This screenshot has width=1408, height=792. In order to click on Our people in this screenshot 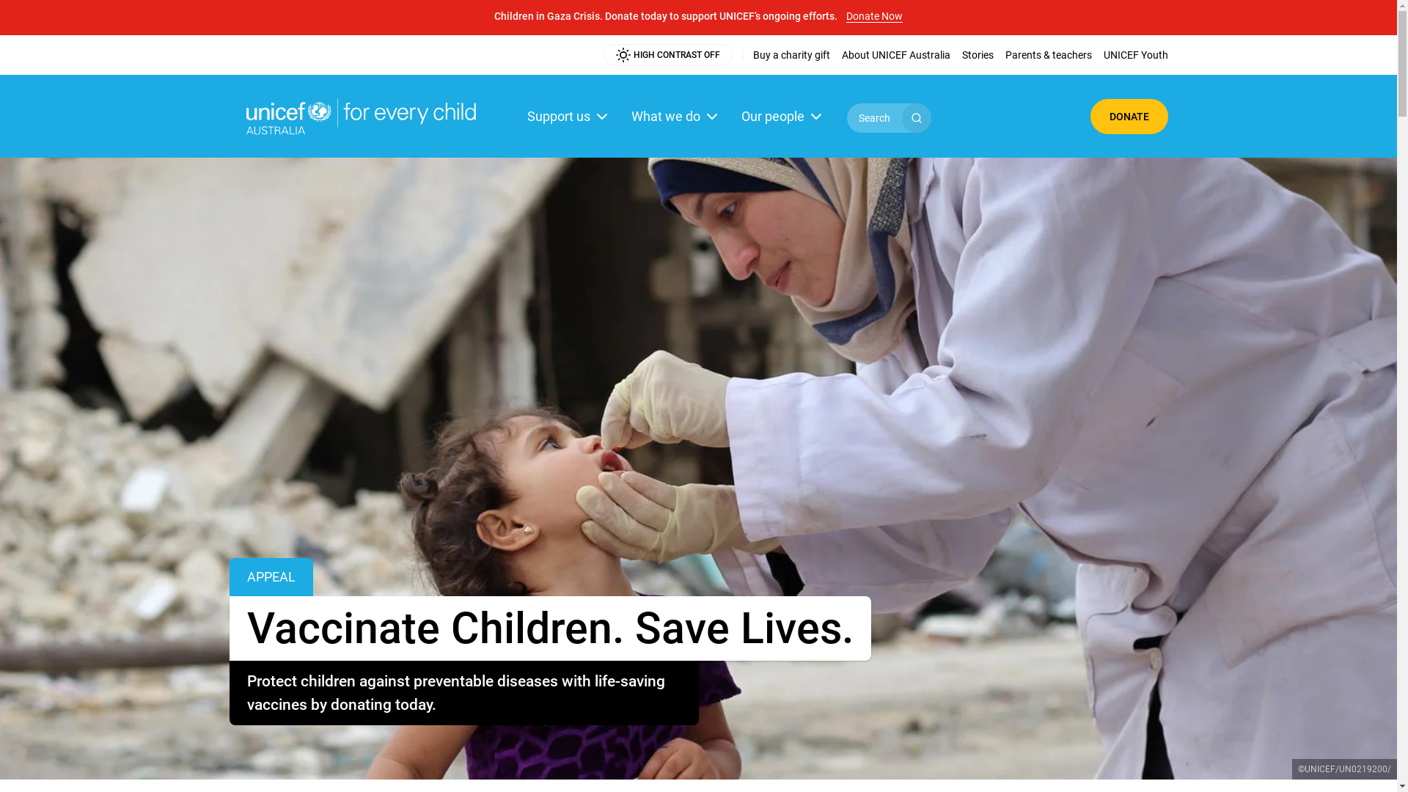, I will do `click(782, 116)`.